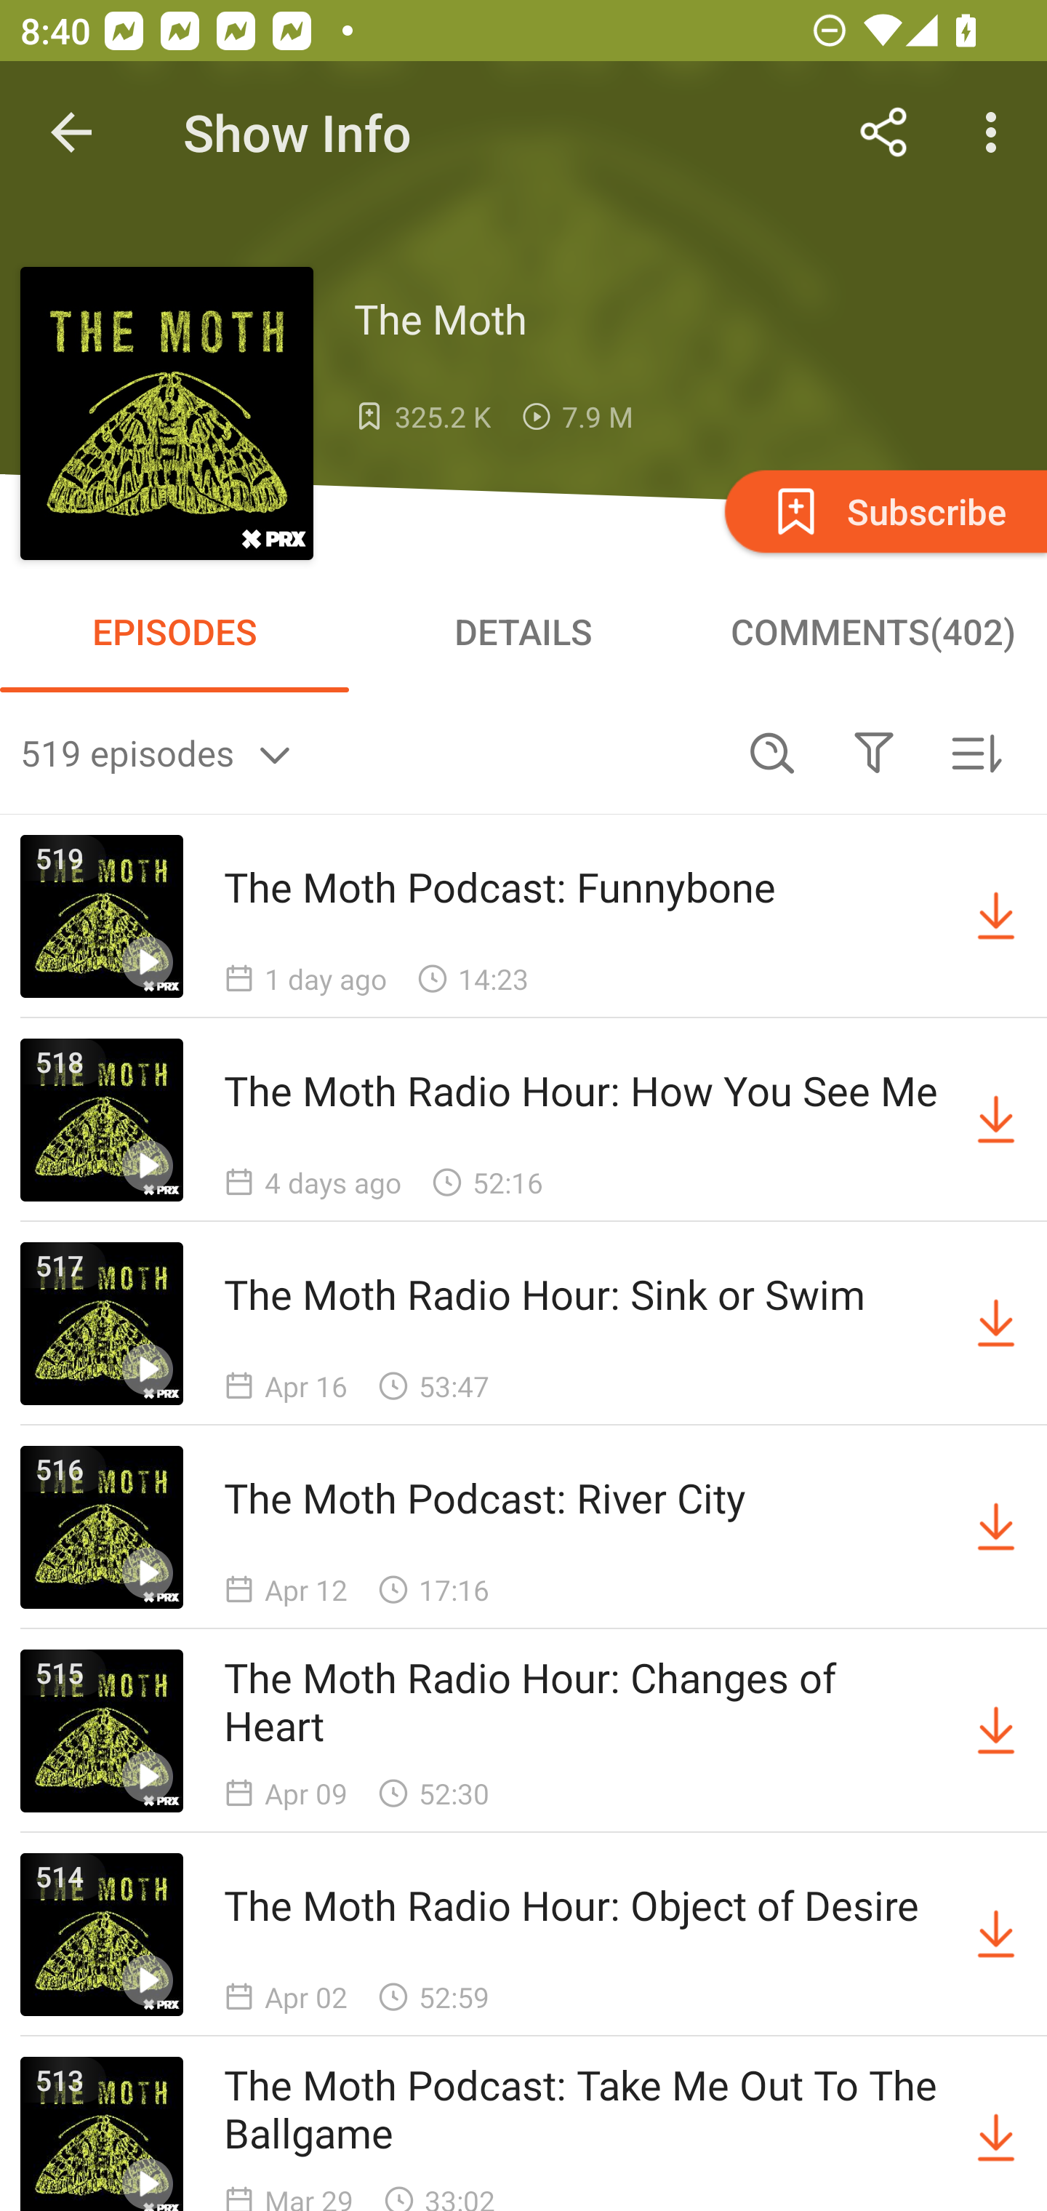 This screenshot has width=1047, height=2211. What do you see at coordinates (71, 132) in the screenshot?
I see `Navigate up` at bounding box center [71, 132].